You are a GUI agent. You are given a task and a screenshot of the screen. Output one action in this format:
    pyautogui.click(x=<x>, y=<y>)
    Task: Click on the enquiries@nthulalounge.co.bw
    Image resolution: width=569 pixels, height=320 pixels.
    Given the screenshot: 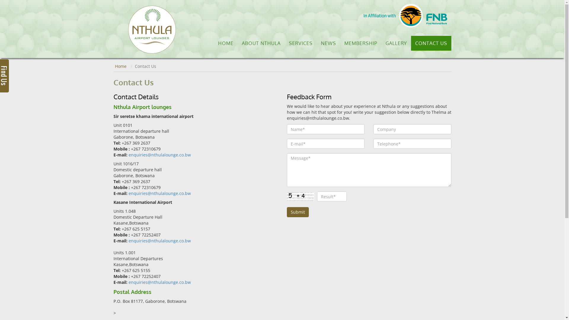 What is the action you would take?
    pyautogui.click(x=160, y=193)
    